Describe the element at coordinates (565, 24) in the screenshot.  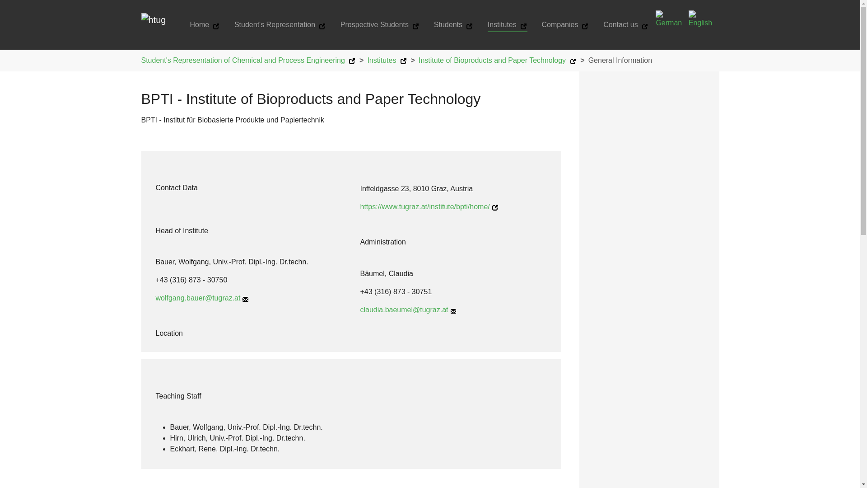
I see `Companies` at that location.